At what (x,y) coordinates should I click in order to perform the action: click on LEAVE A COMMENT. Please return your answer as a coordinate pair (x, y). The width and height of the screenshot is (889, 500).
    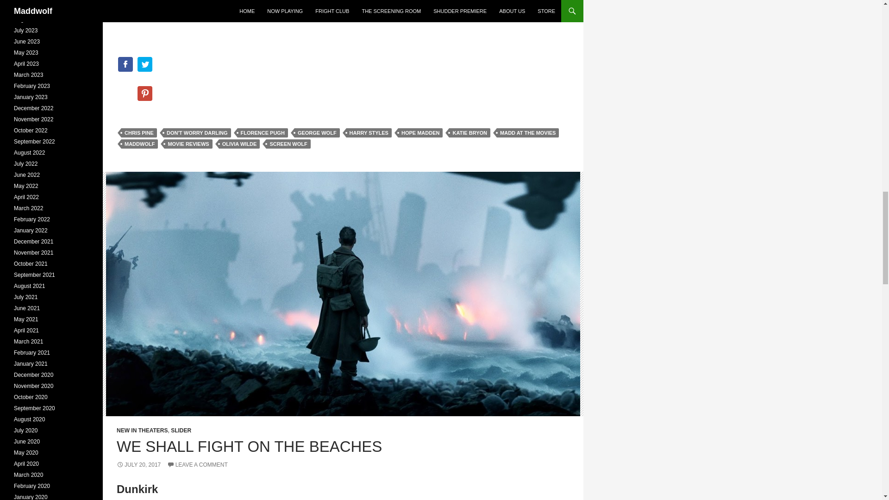
    Looking at the image, I should click on (197, 464).